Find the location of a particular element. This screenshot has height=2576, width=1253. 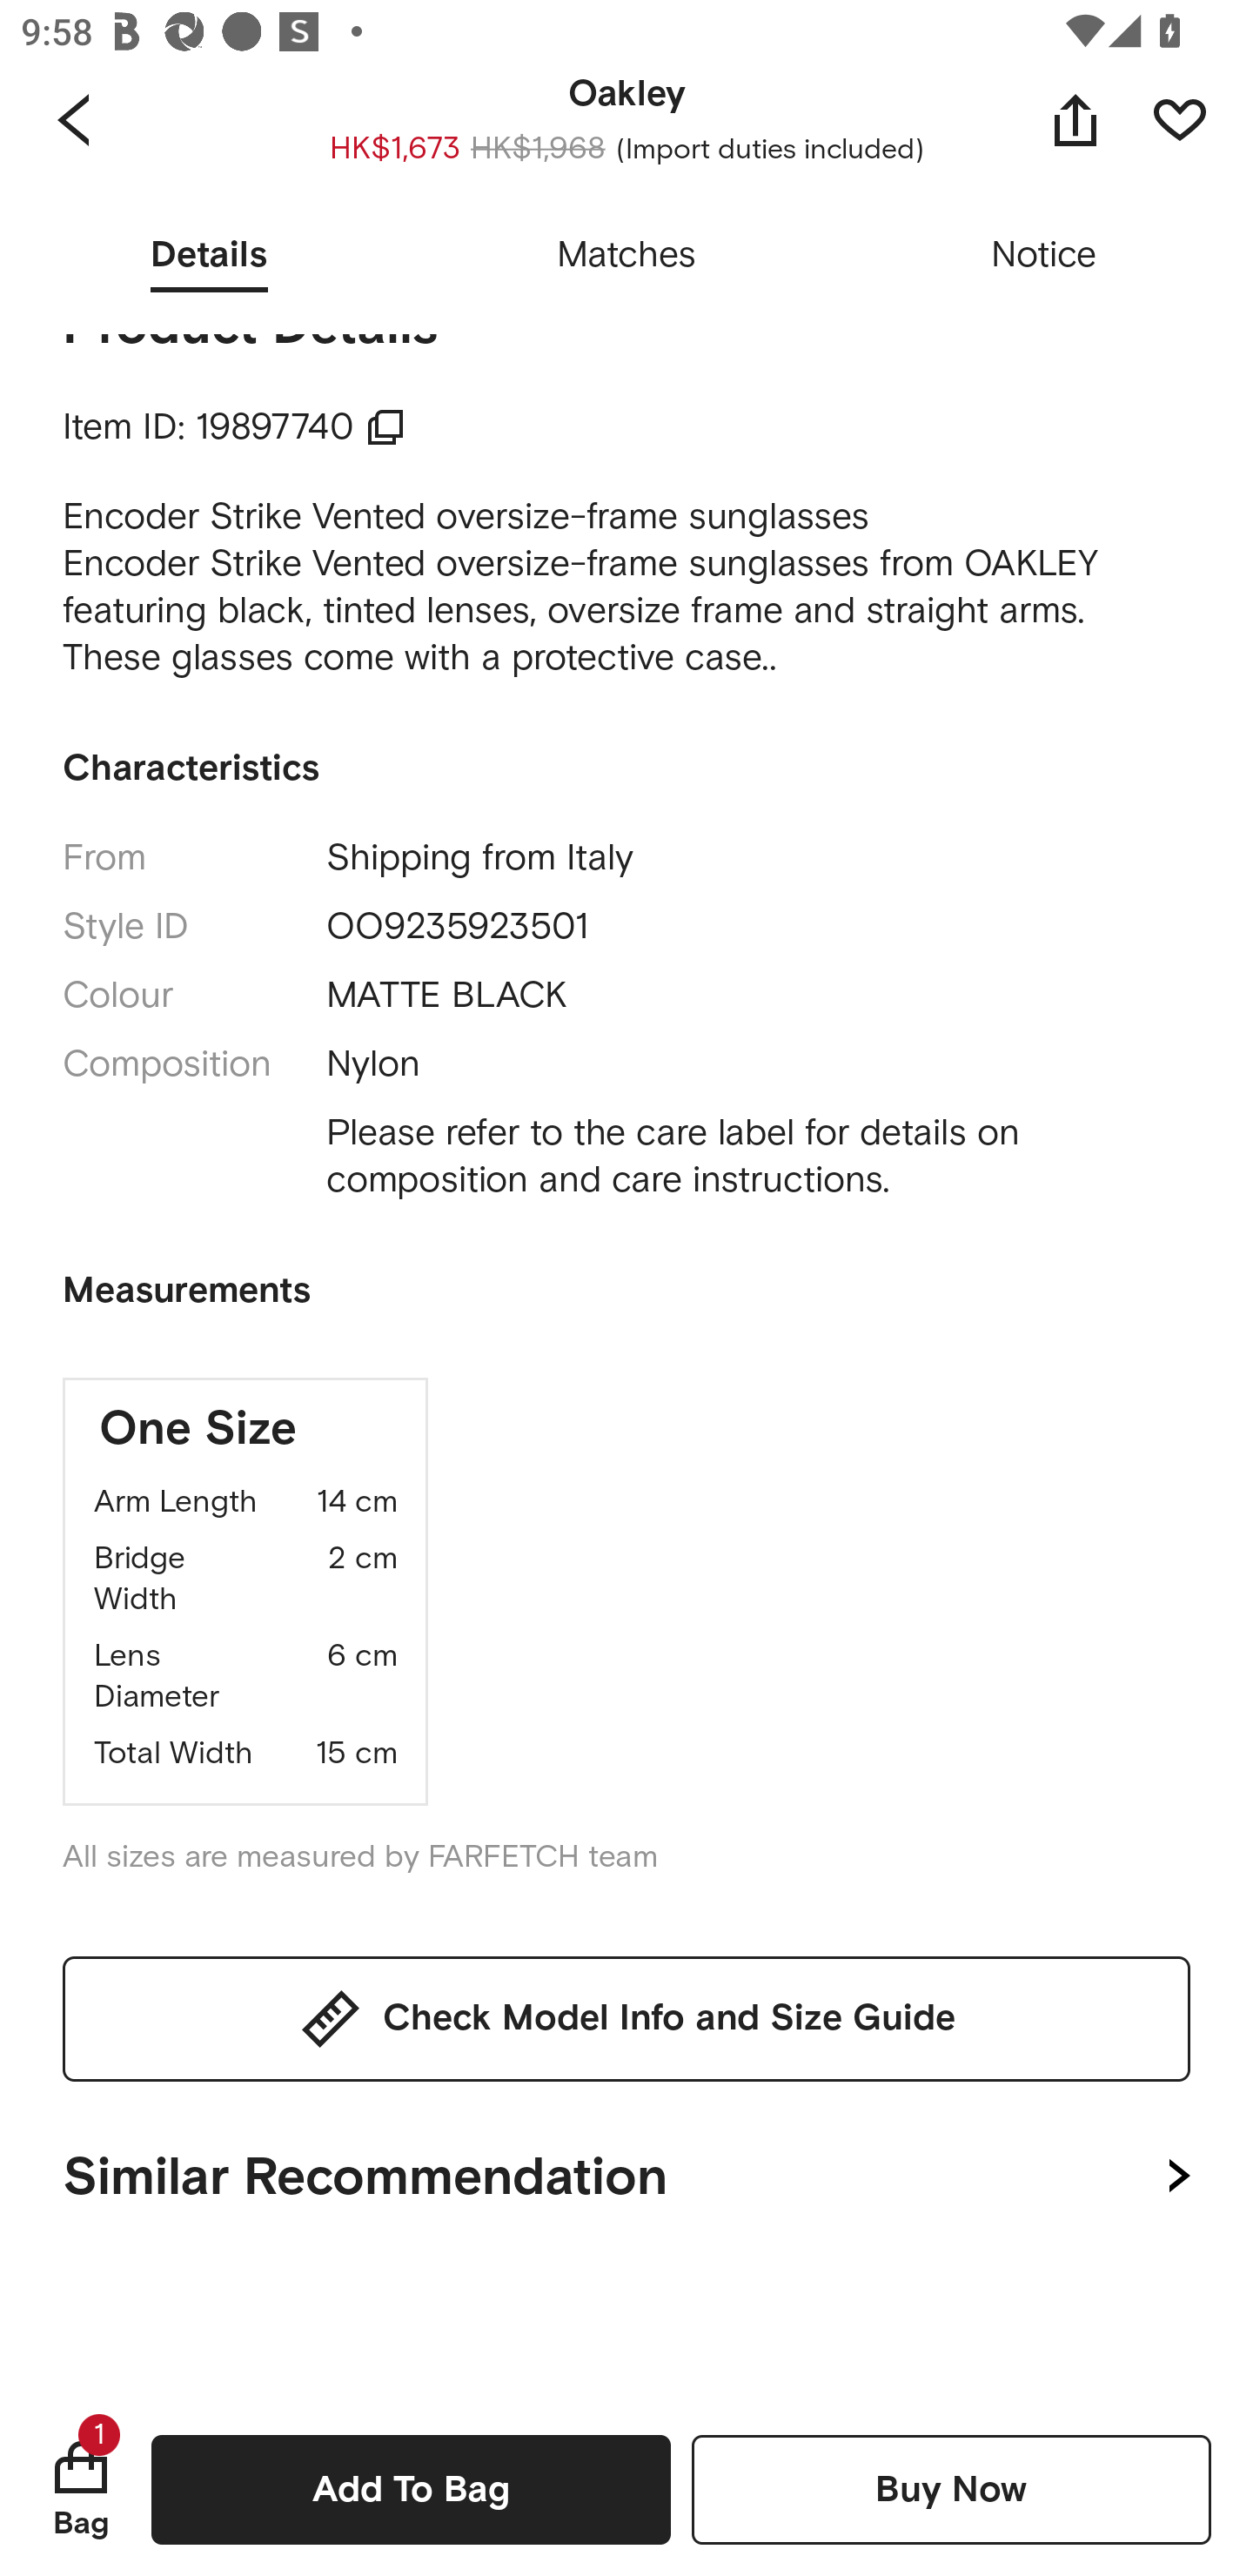

Matches is located at coordinates (626, 256).